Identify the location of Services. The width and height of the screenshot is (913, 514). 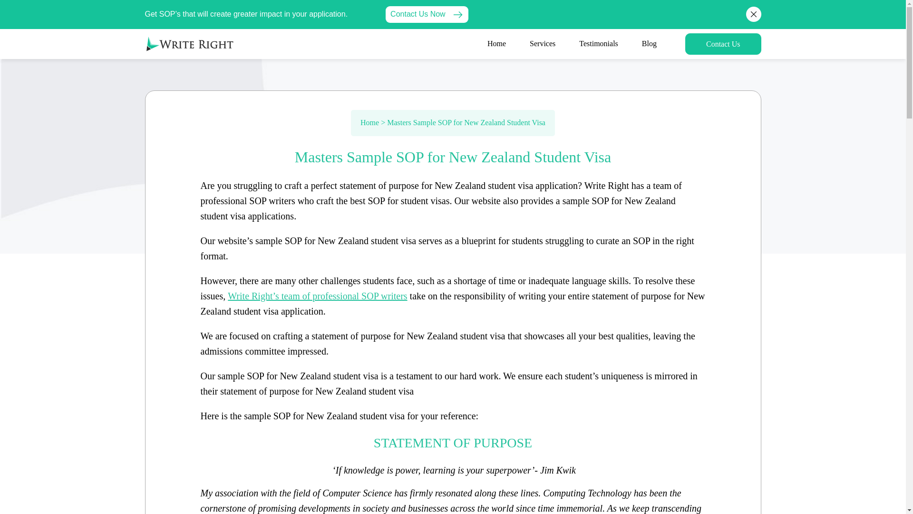
(543, 44).